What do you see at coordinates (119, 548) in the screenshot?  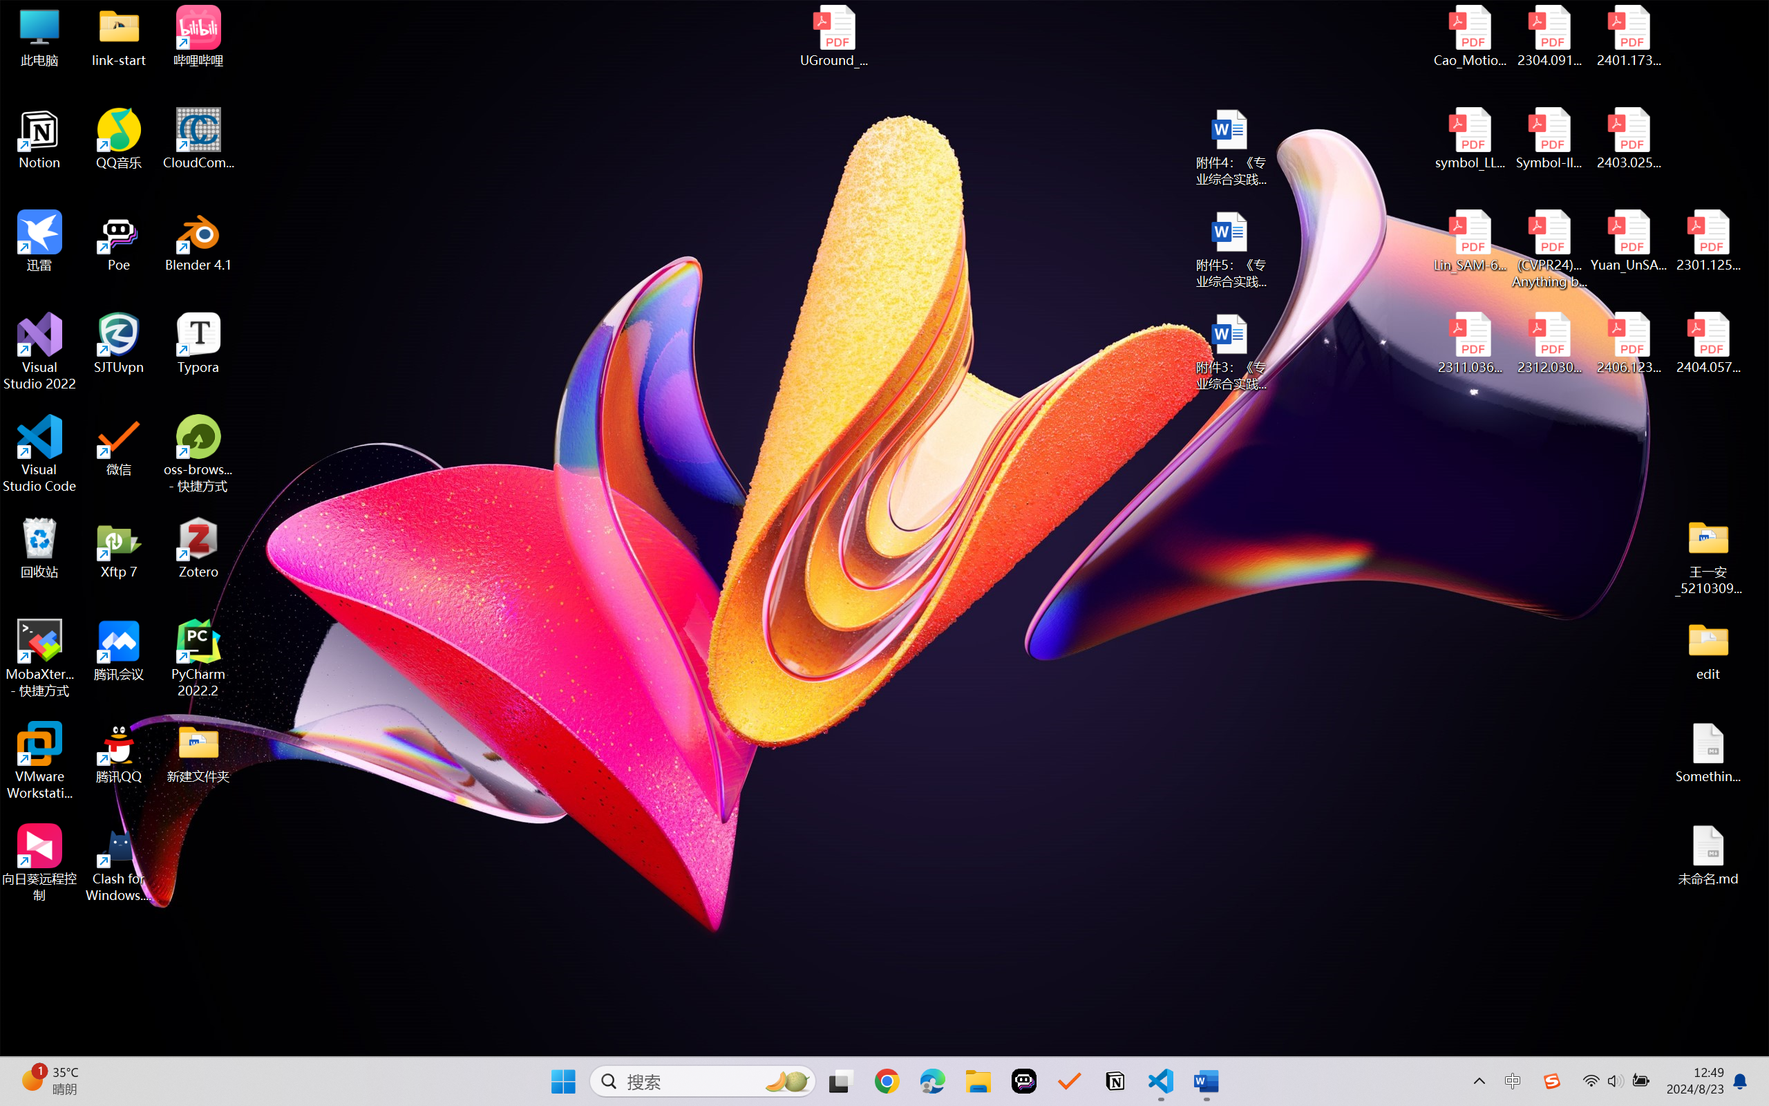 I see `Xftp 7` at bounding box center [119, 548].